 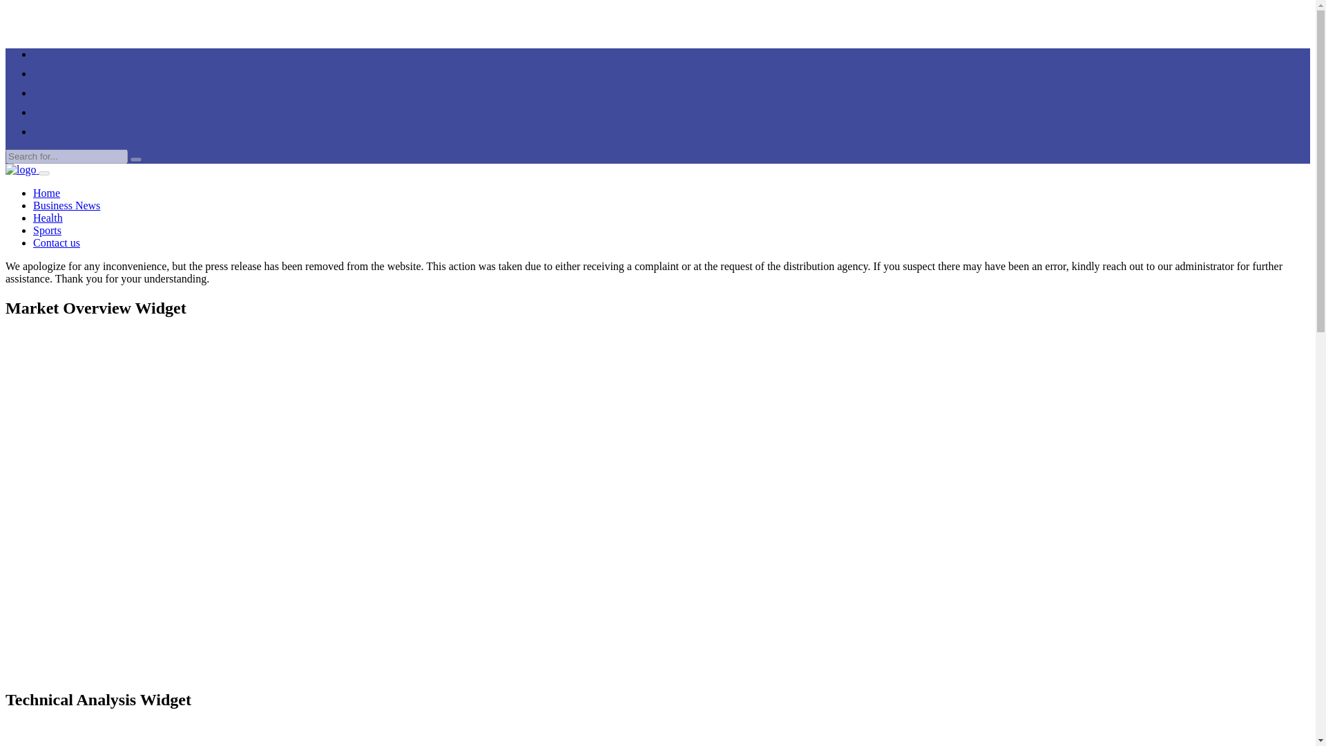 I want to click on Health, so click(x=48, y=218).